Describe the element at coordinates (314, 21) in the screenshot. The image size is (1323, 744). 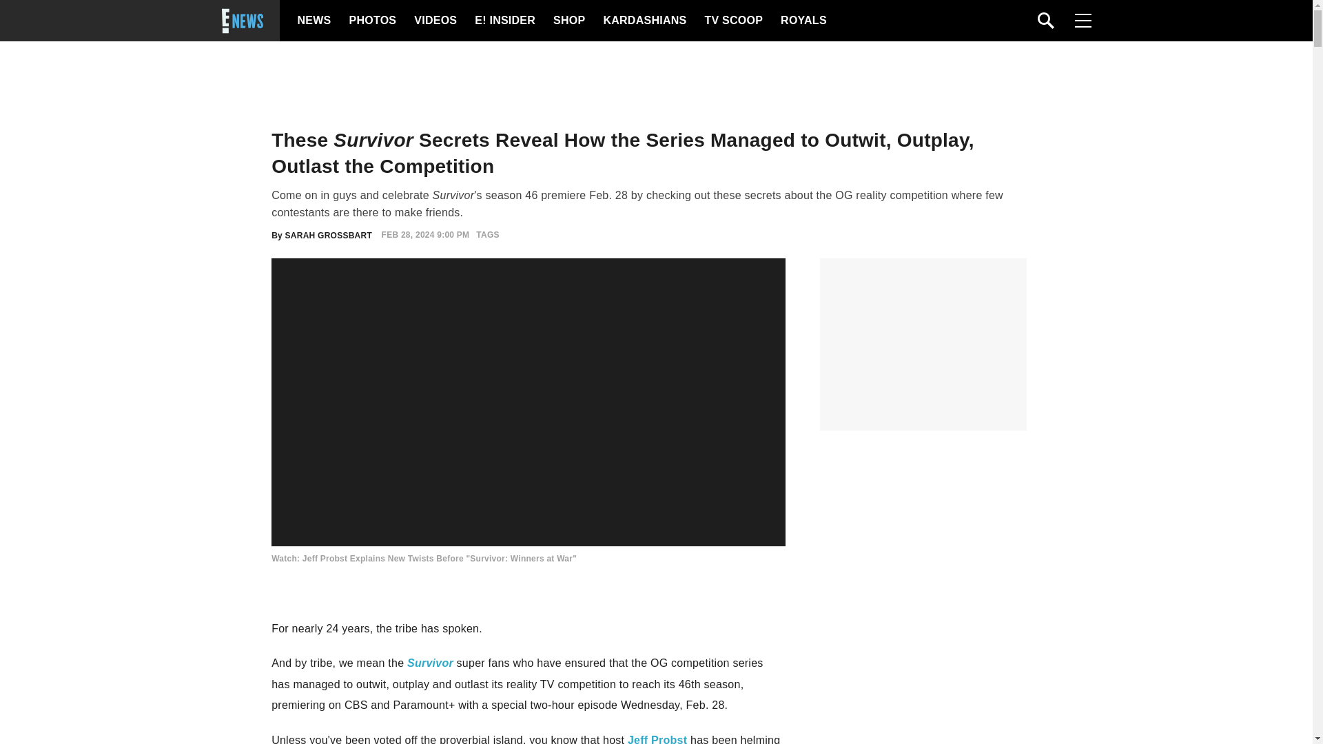
I see `NEWS` at that location.